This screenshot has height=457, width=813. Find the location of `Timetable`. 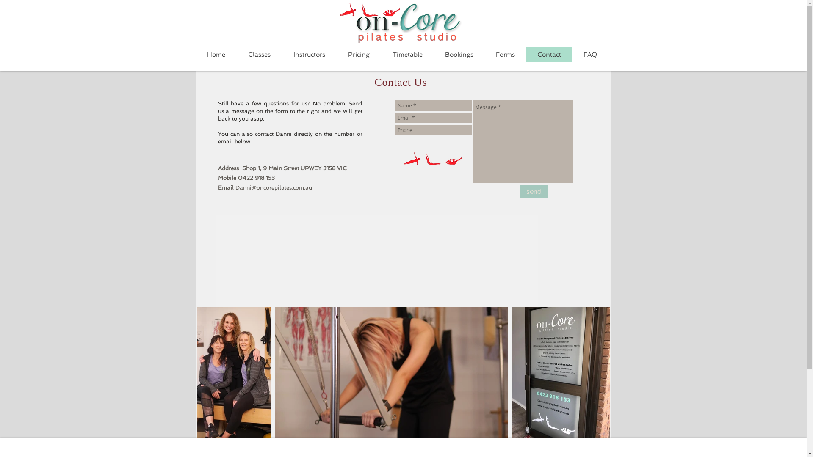

Timetable is located at coordinates (407, 55).